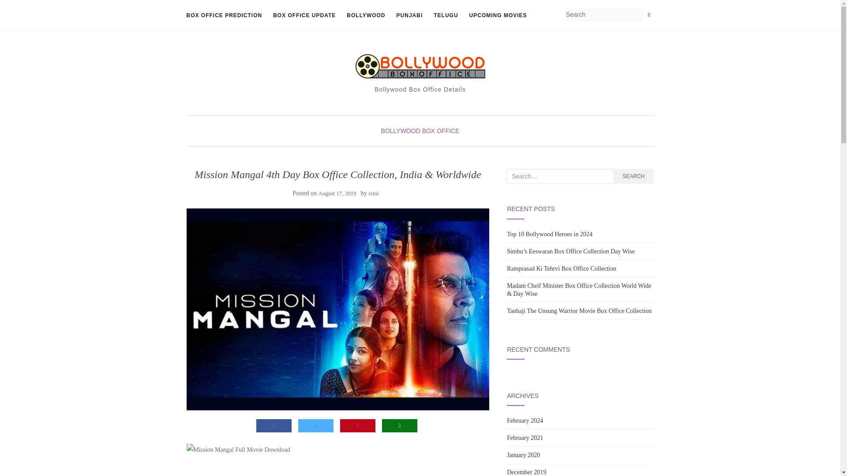  What do you see at coordinates (525, 420) in the screenshot?
I see `February 2024` at bounding box center [525, 420].